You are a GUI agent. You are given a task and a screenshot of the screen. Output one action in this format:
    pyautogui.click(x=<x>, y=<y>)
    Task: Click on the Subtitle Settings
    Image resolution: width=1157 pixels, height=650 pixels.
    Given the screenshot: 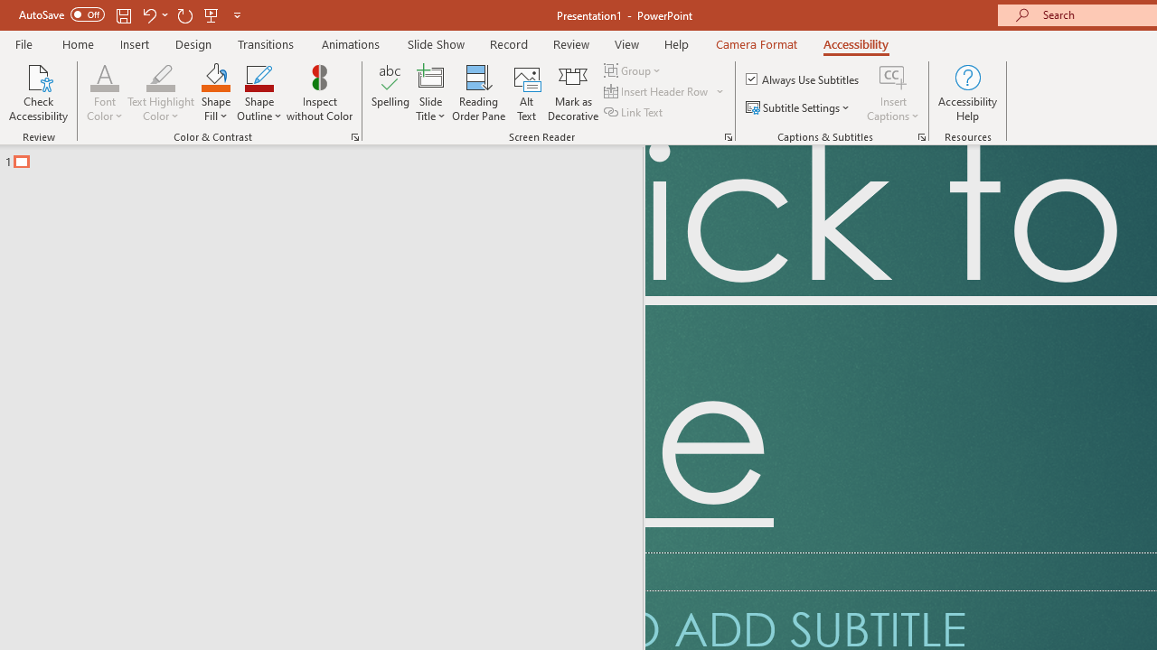 What is the action you would take?
    pyautogui.click(x=799, y=108)
    